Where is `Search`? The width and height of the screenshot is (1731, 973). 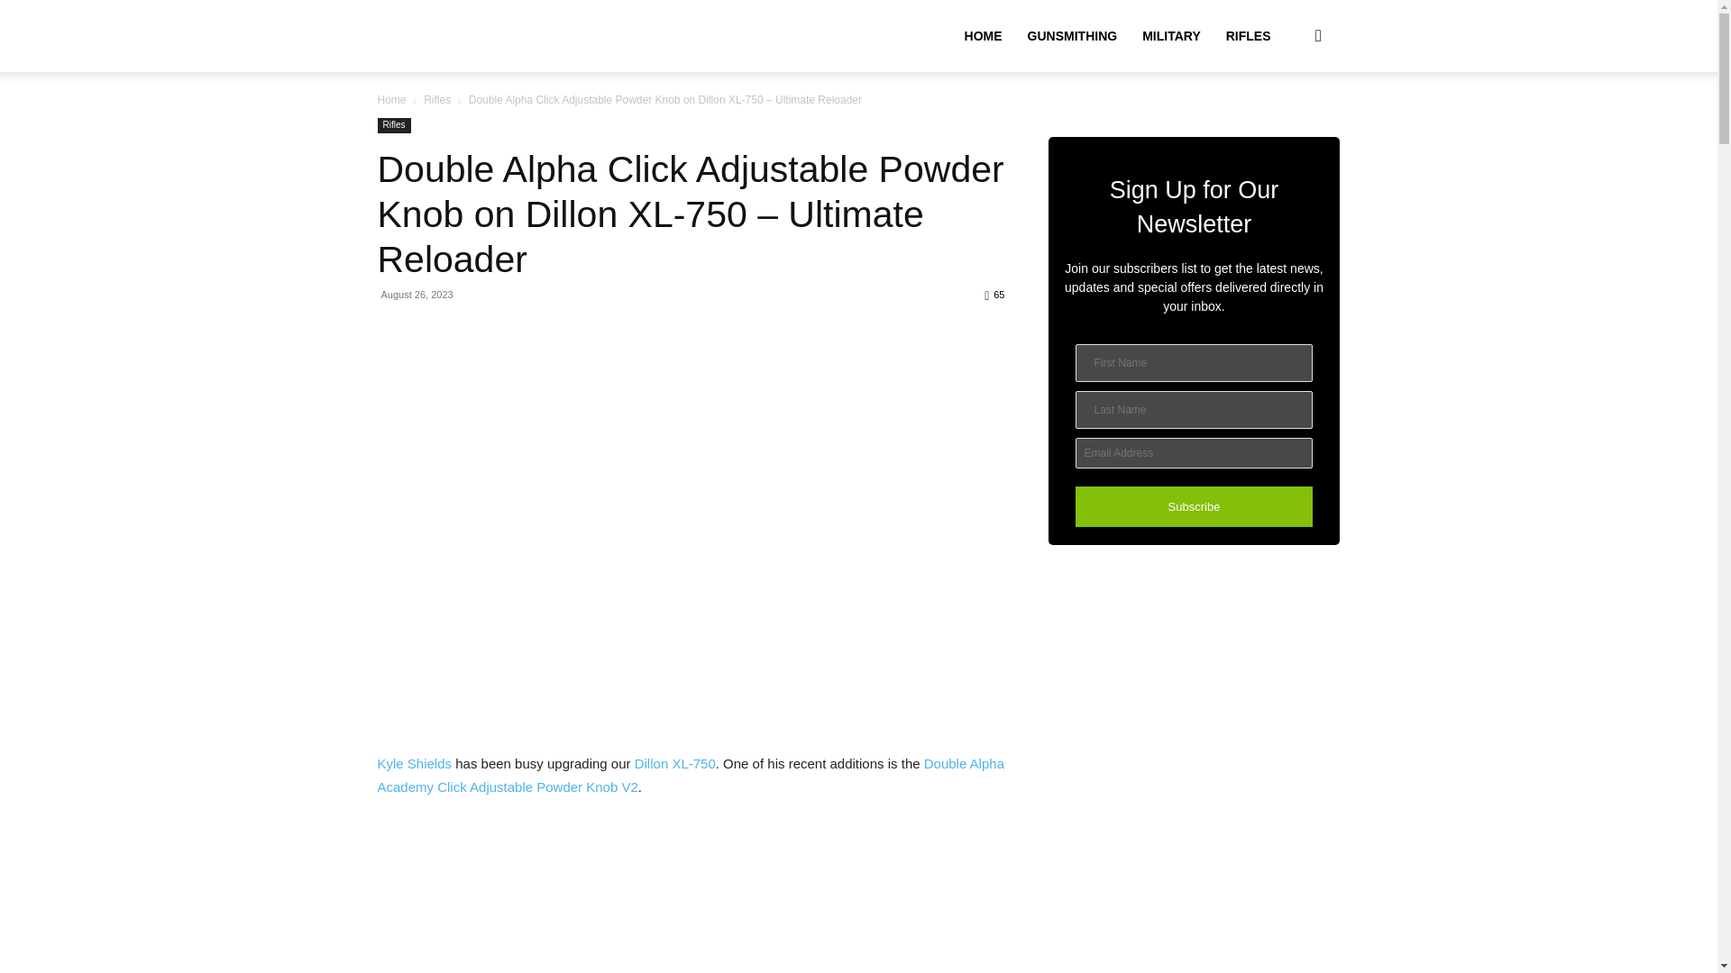
Search is located at coordinates (1289, 123).